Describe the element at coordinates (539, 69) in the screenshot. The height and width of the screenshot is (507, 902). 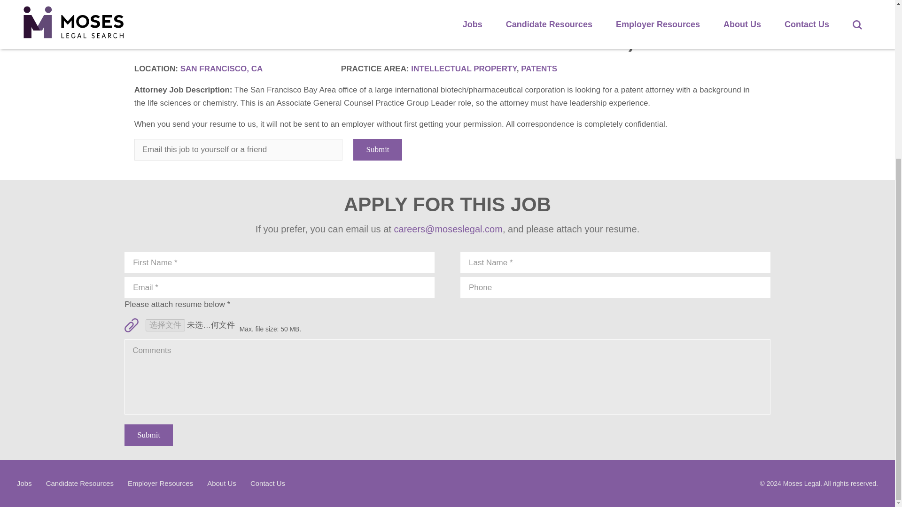
I see `PATENTS` at that location.